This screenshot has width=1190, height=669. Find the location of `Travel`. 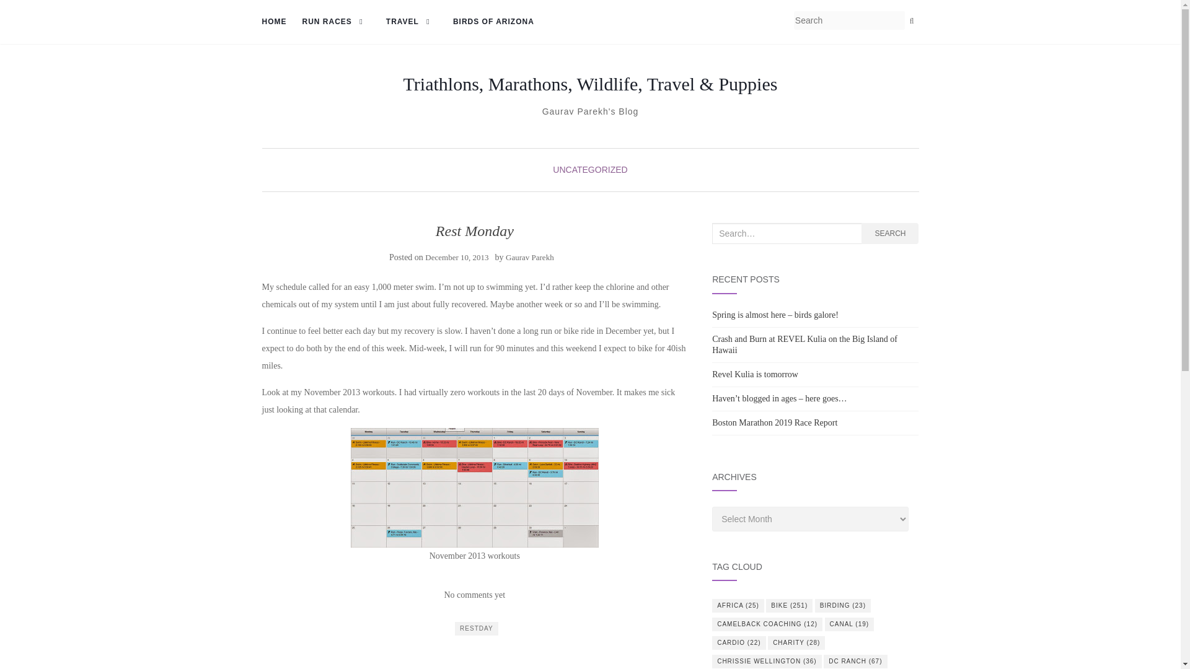

Travel is located at coordinates (412, 22).